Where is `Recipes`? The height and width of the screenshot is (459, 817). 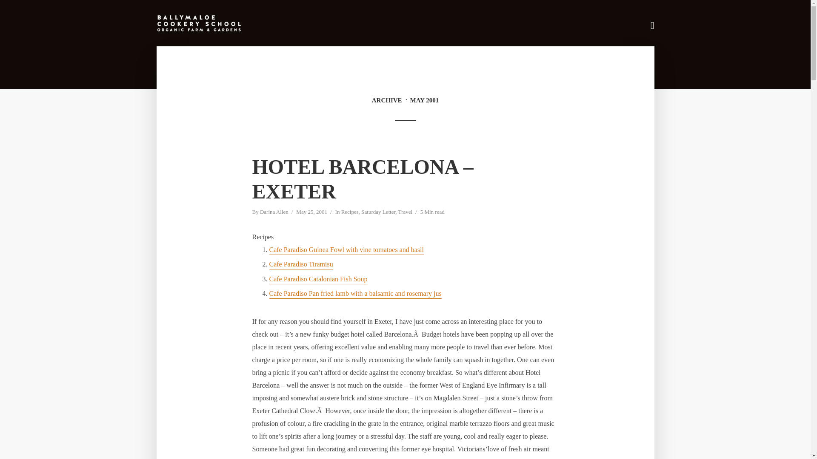
Recipes is located at coordinates (350, 212).